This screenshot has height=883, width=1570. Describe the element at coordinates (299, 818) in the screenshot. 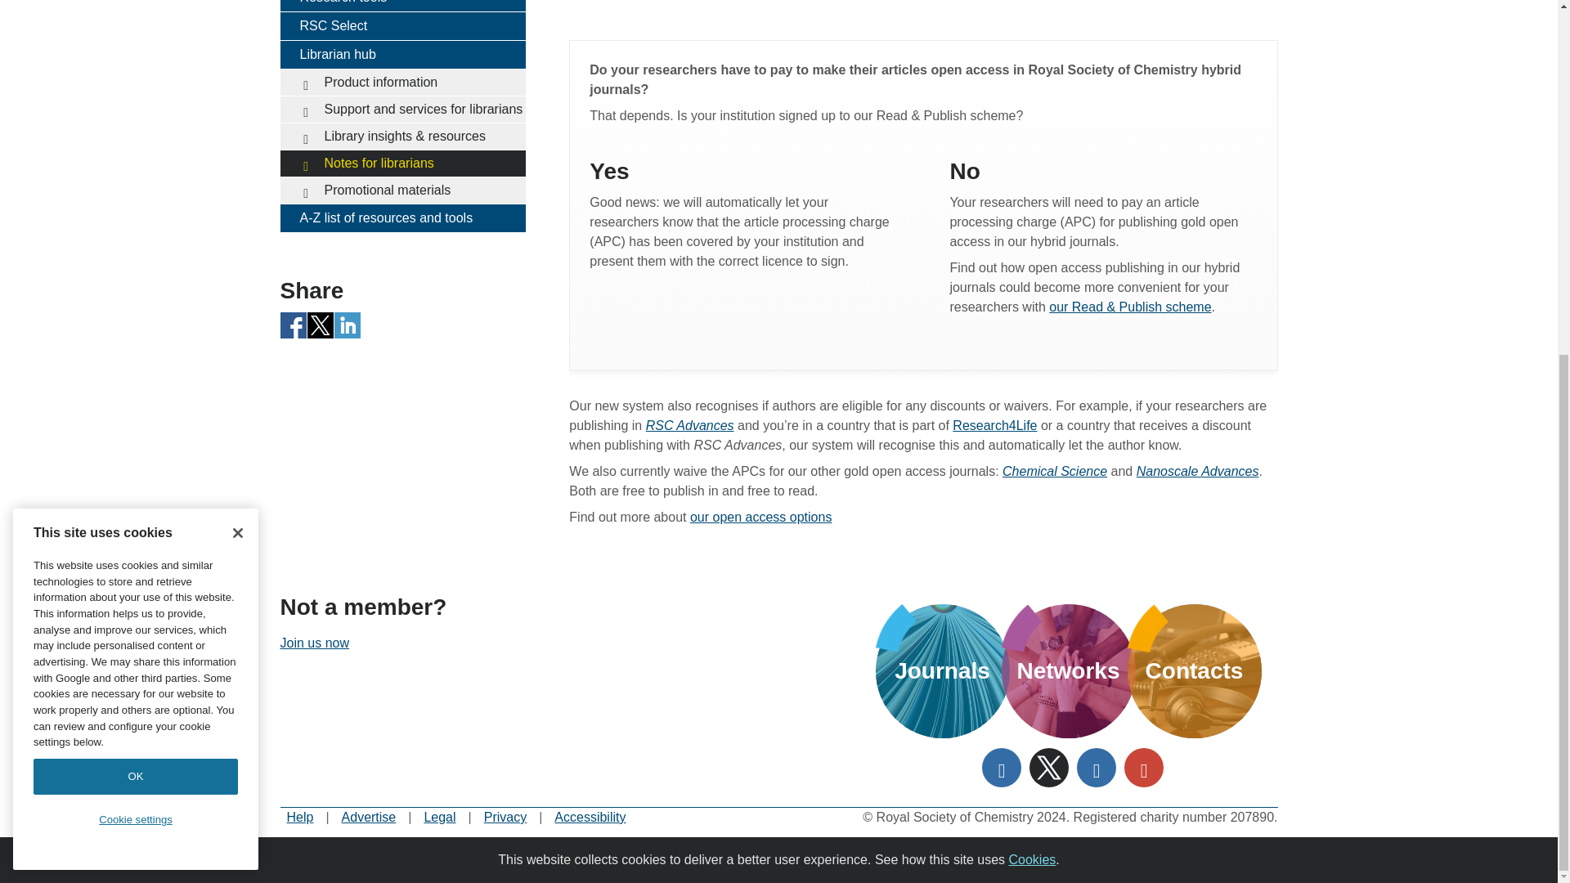

I see `Frequently asked questions` at that location.